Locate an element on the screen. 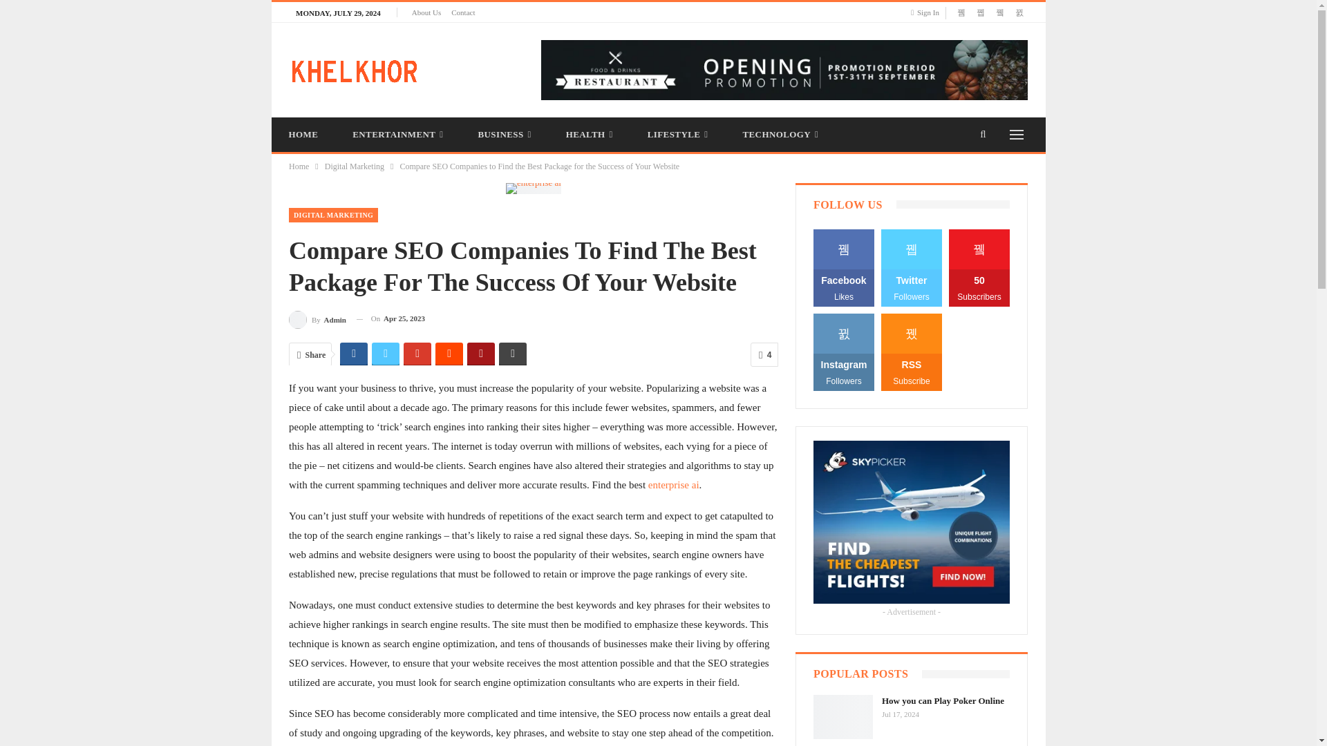  Contact is located at coordinates (463, 12).